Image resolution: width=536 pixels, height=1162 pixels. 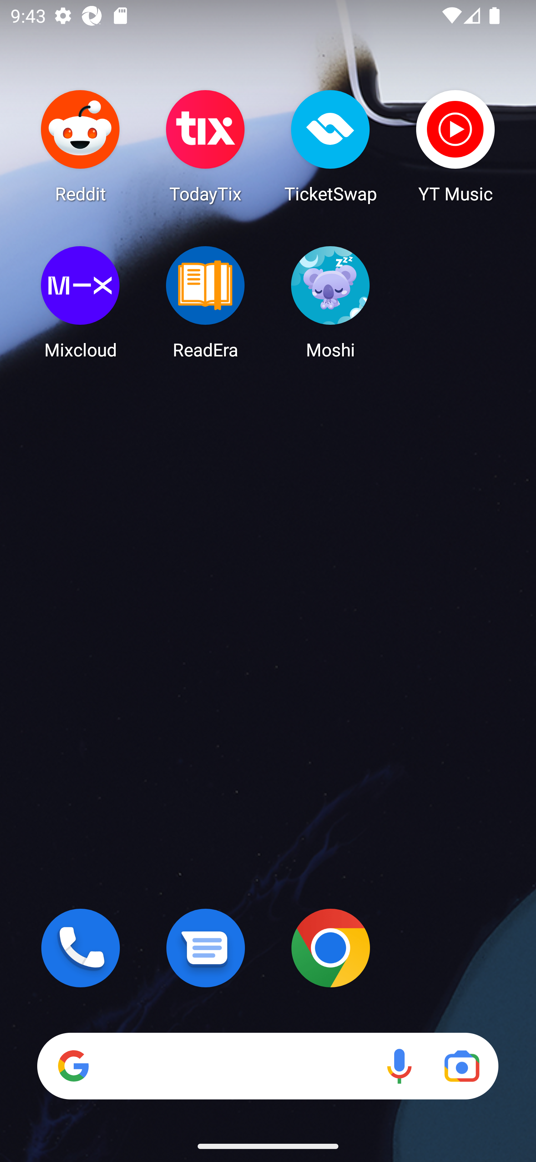 I want to click on Phone, so click(x=80, y=948).